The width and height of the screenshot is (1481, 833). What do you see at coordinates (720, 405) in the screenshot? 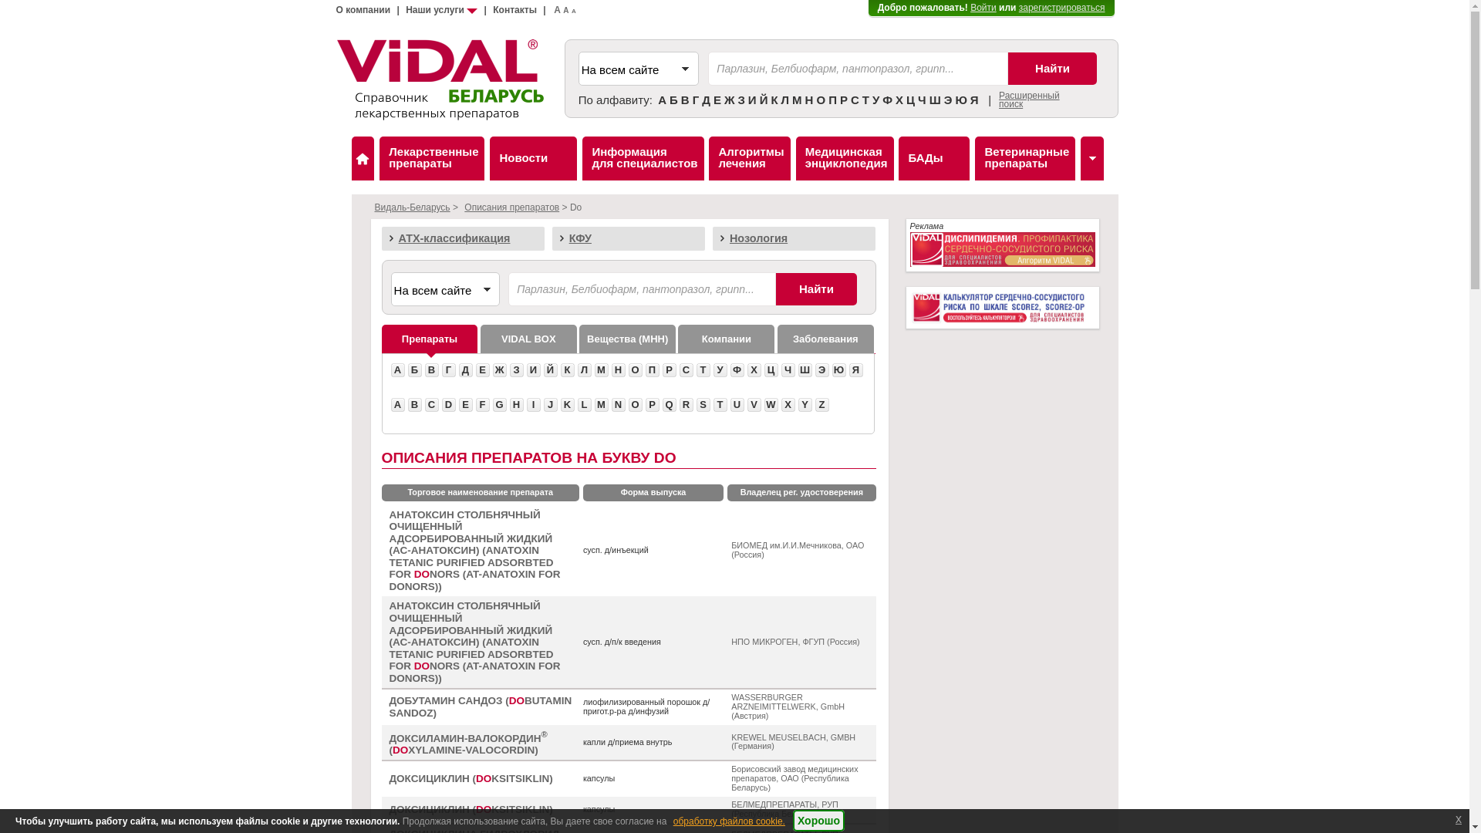
I see `T` at bounding box center [720, 405].